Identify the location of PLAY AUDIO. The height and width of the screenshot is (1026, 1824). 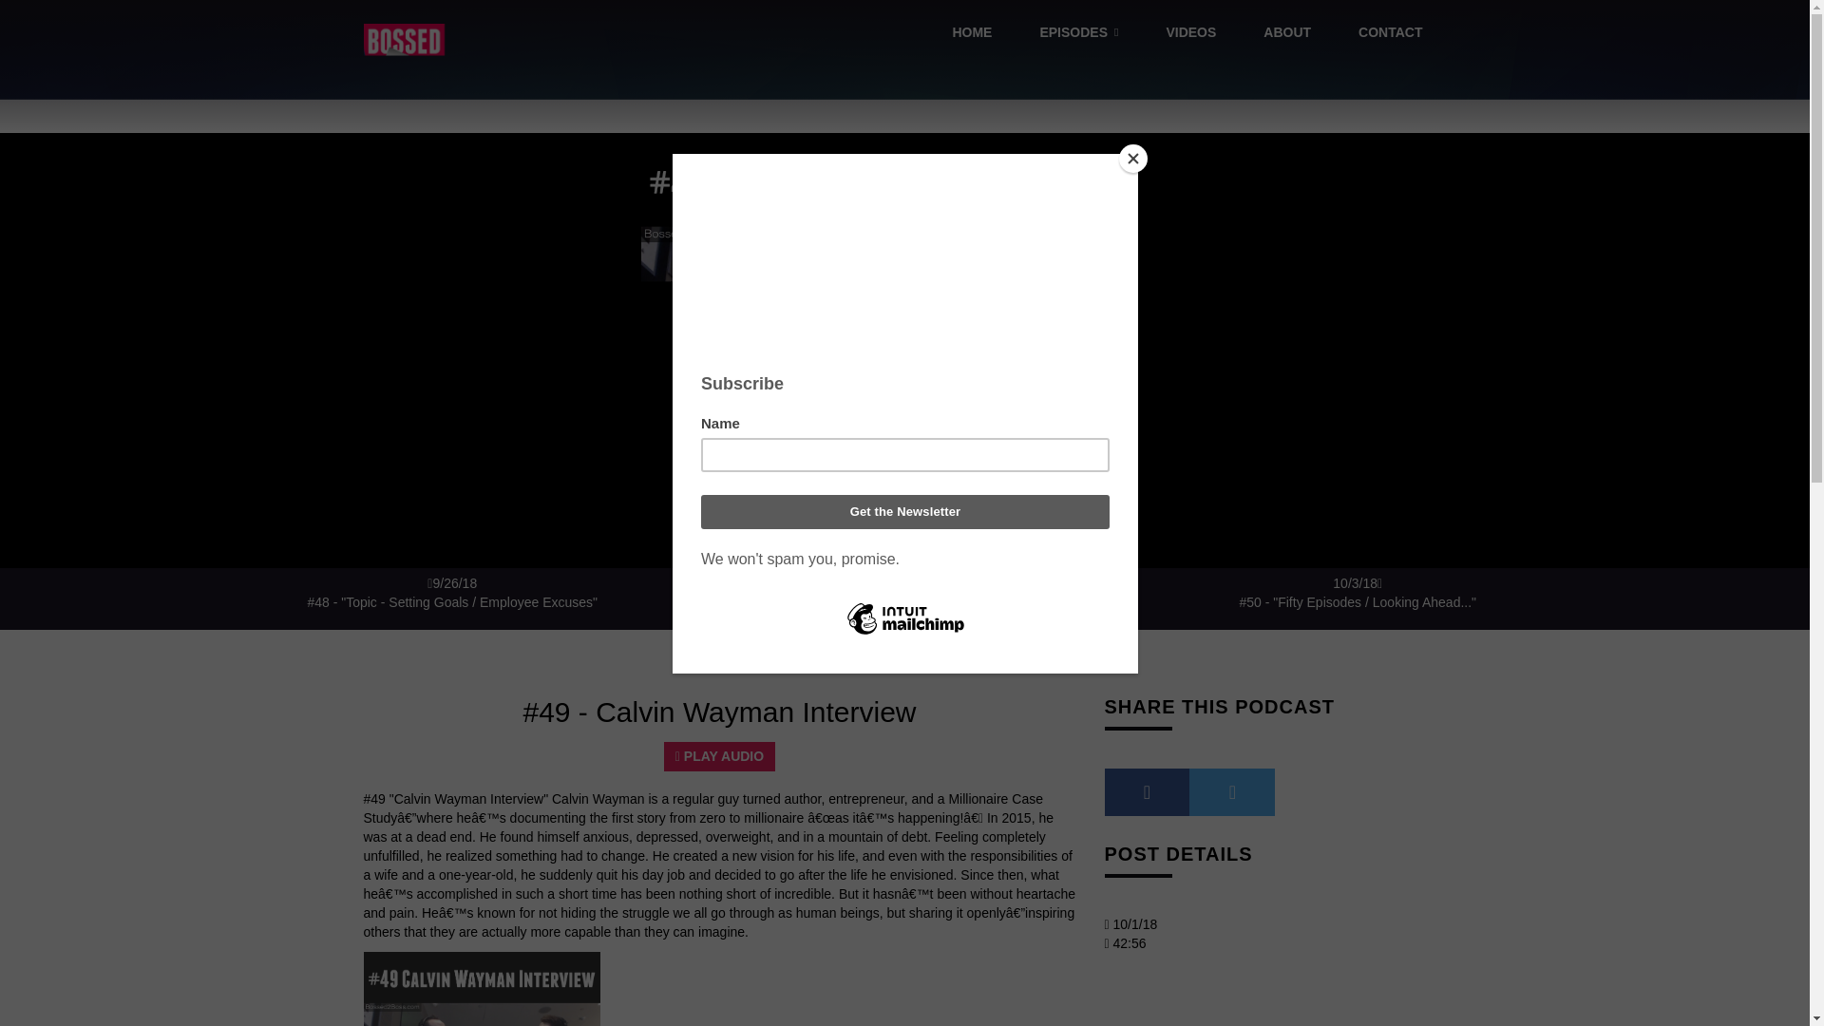
(719, 764).